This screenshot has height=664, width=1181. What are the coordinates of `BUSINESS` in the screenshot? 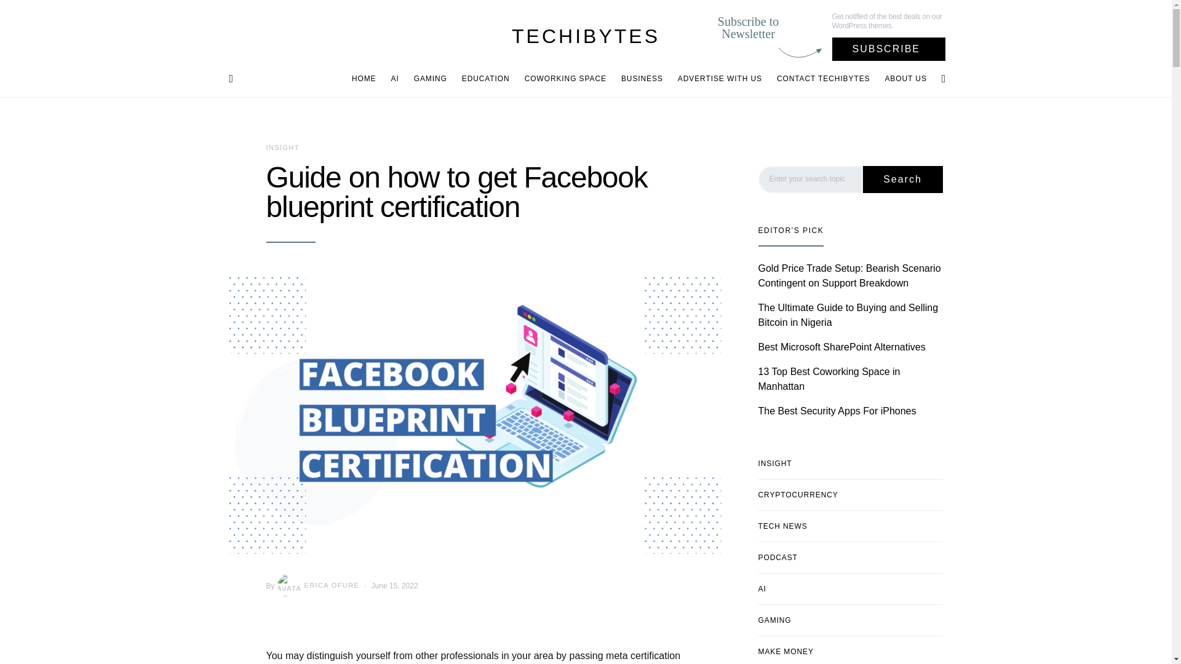 It's located at (642, 79).